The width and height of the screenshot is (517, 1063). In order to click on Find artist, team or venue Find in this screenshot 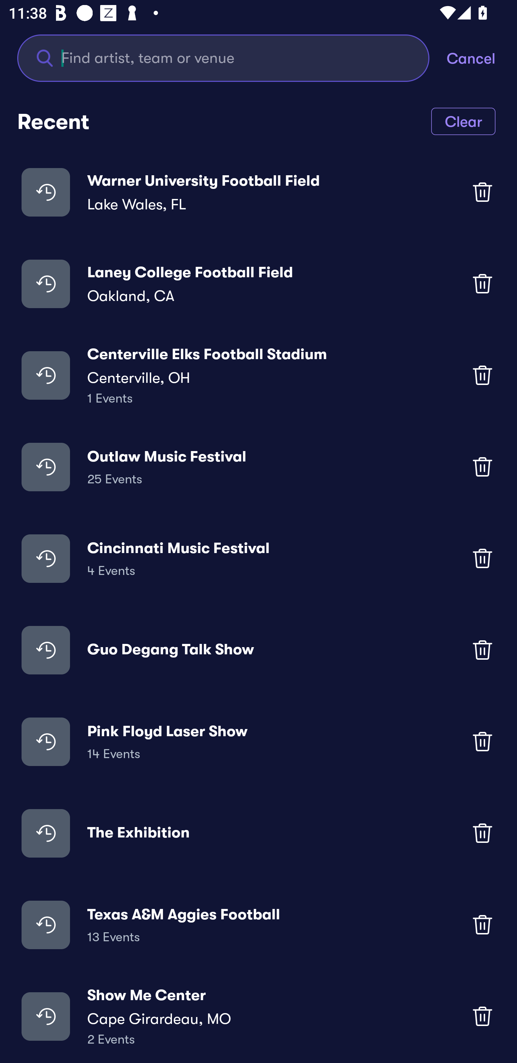, I will do `click(232, 57)`.